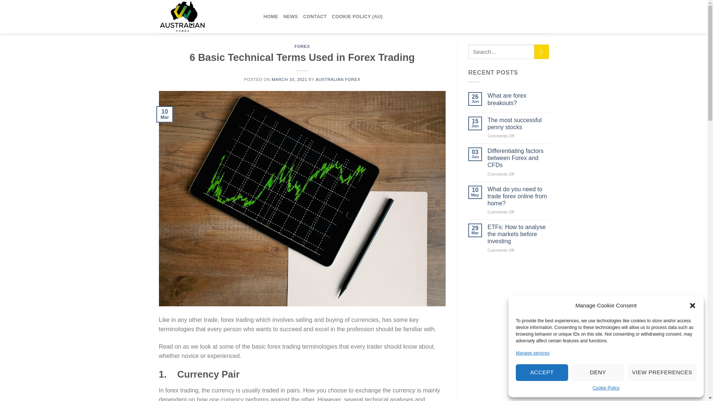 Image resolution: width=713 pixels, height=401 pixels. What do you see at coordinates (542, 372) in the screenshot?
I see `ACCEPT` at bounding box center [542, 372].